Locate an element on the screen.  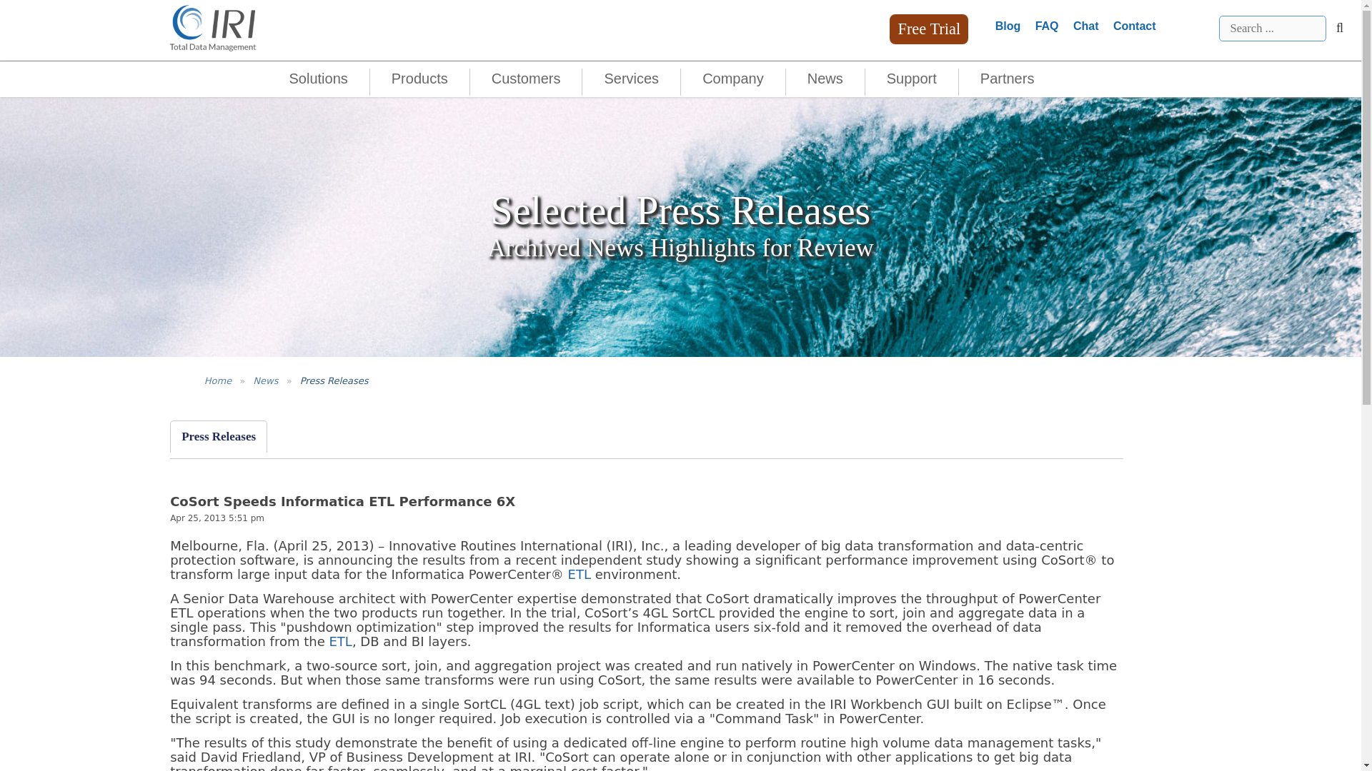
Chat is located at coordinates (1085, 26).